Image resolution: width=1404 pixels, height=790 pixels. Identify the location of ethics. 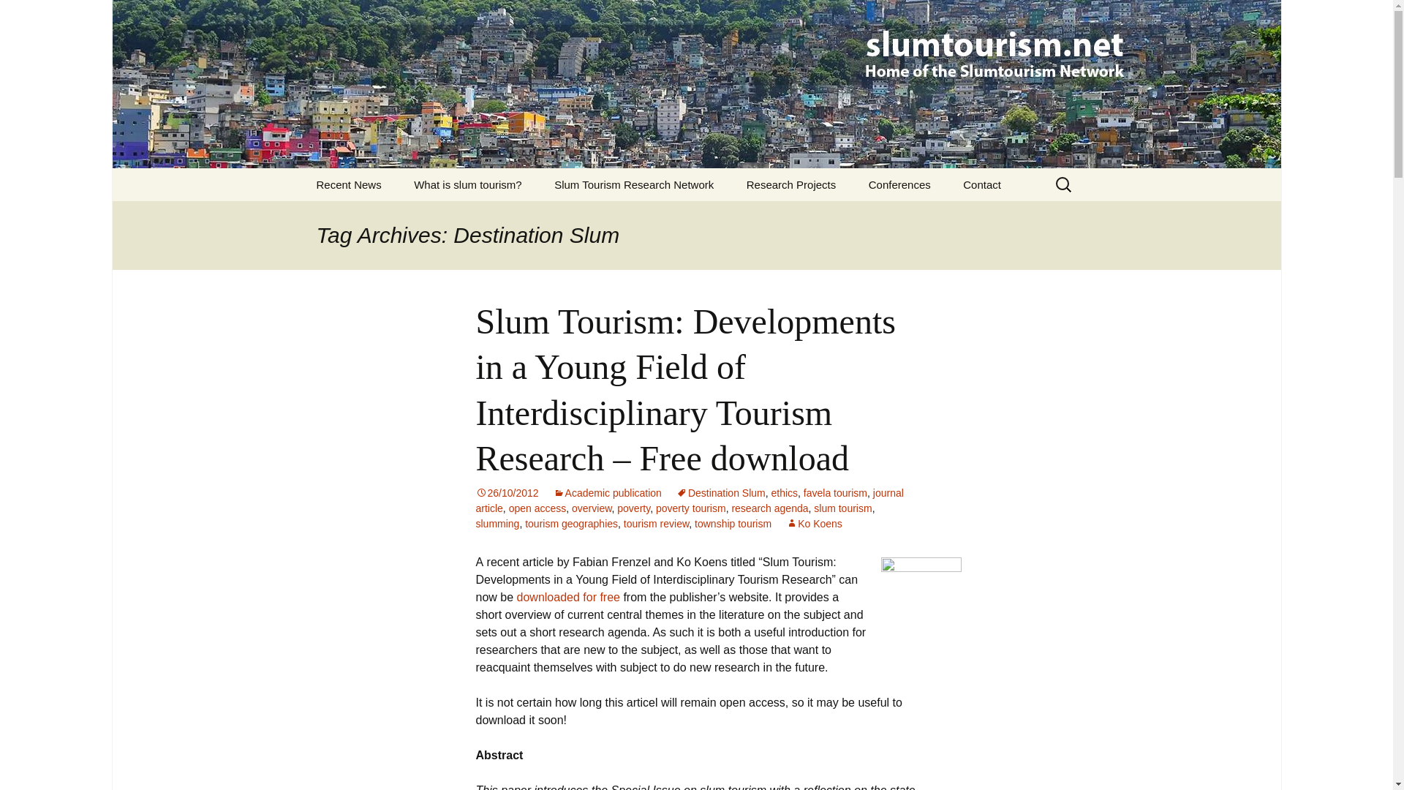
(784, 493).